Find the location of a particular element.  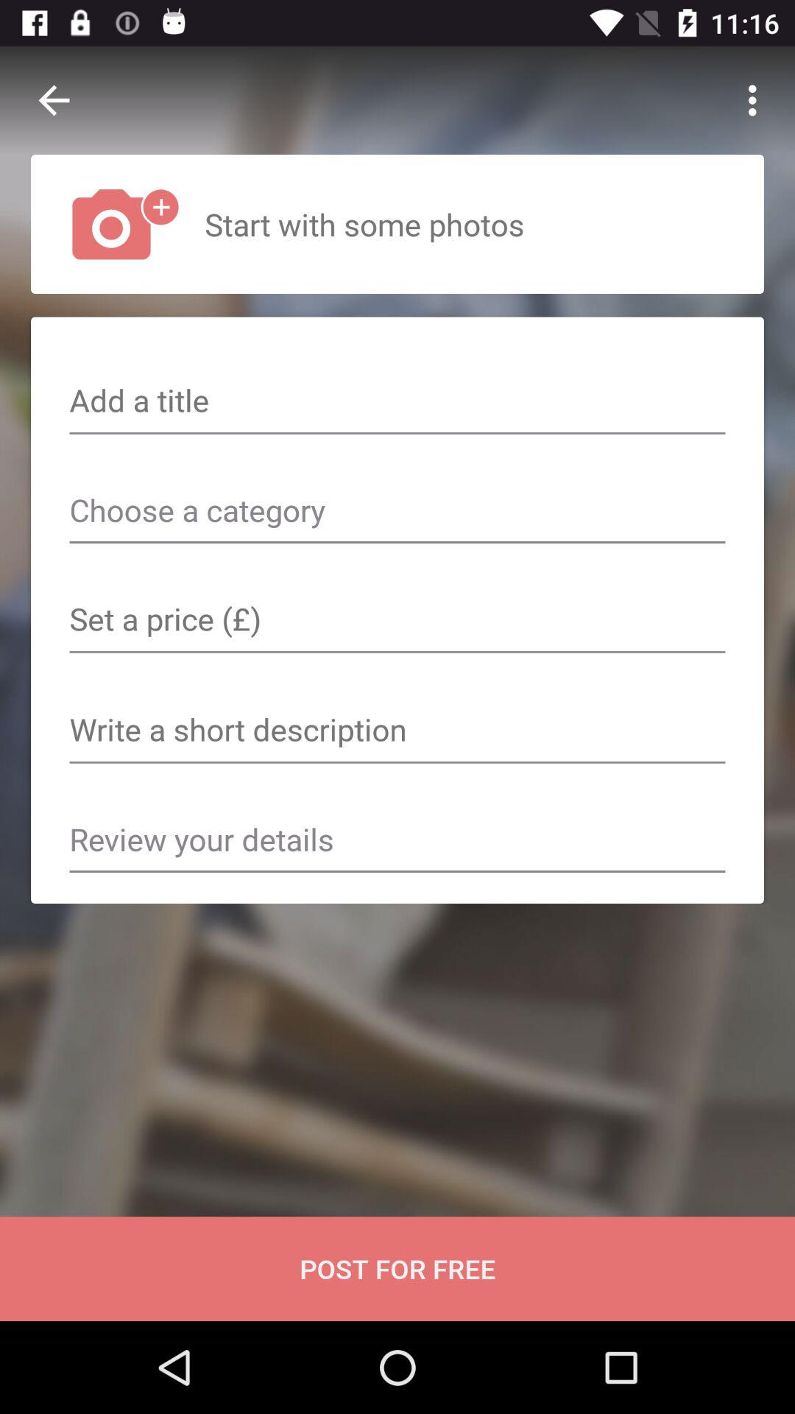

set a price text field is located at coordinates (397, 621).